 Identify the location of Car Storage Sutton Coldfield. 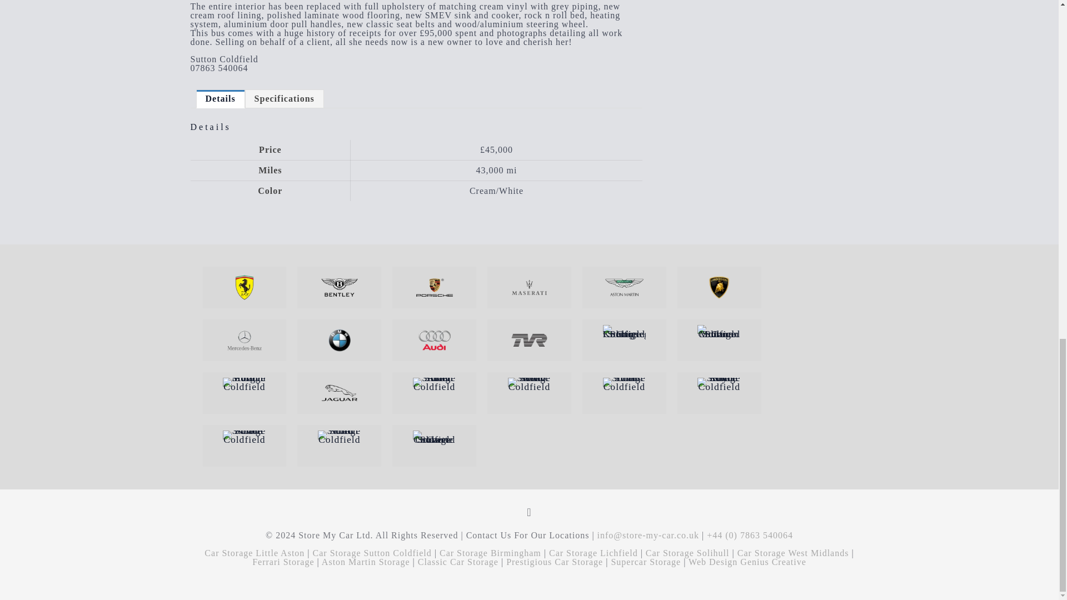
(372, 553).